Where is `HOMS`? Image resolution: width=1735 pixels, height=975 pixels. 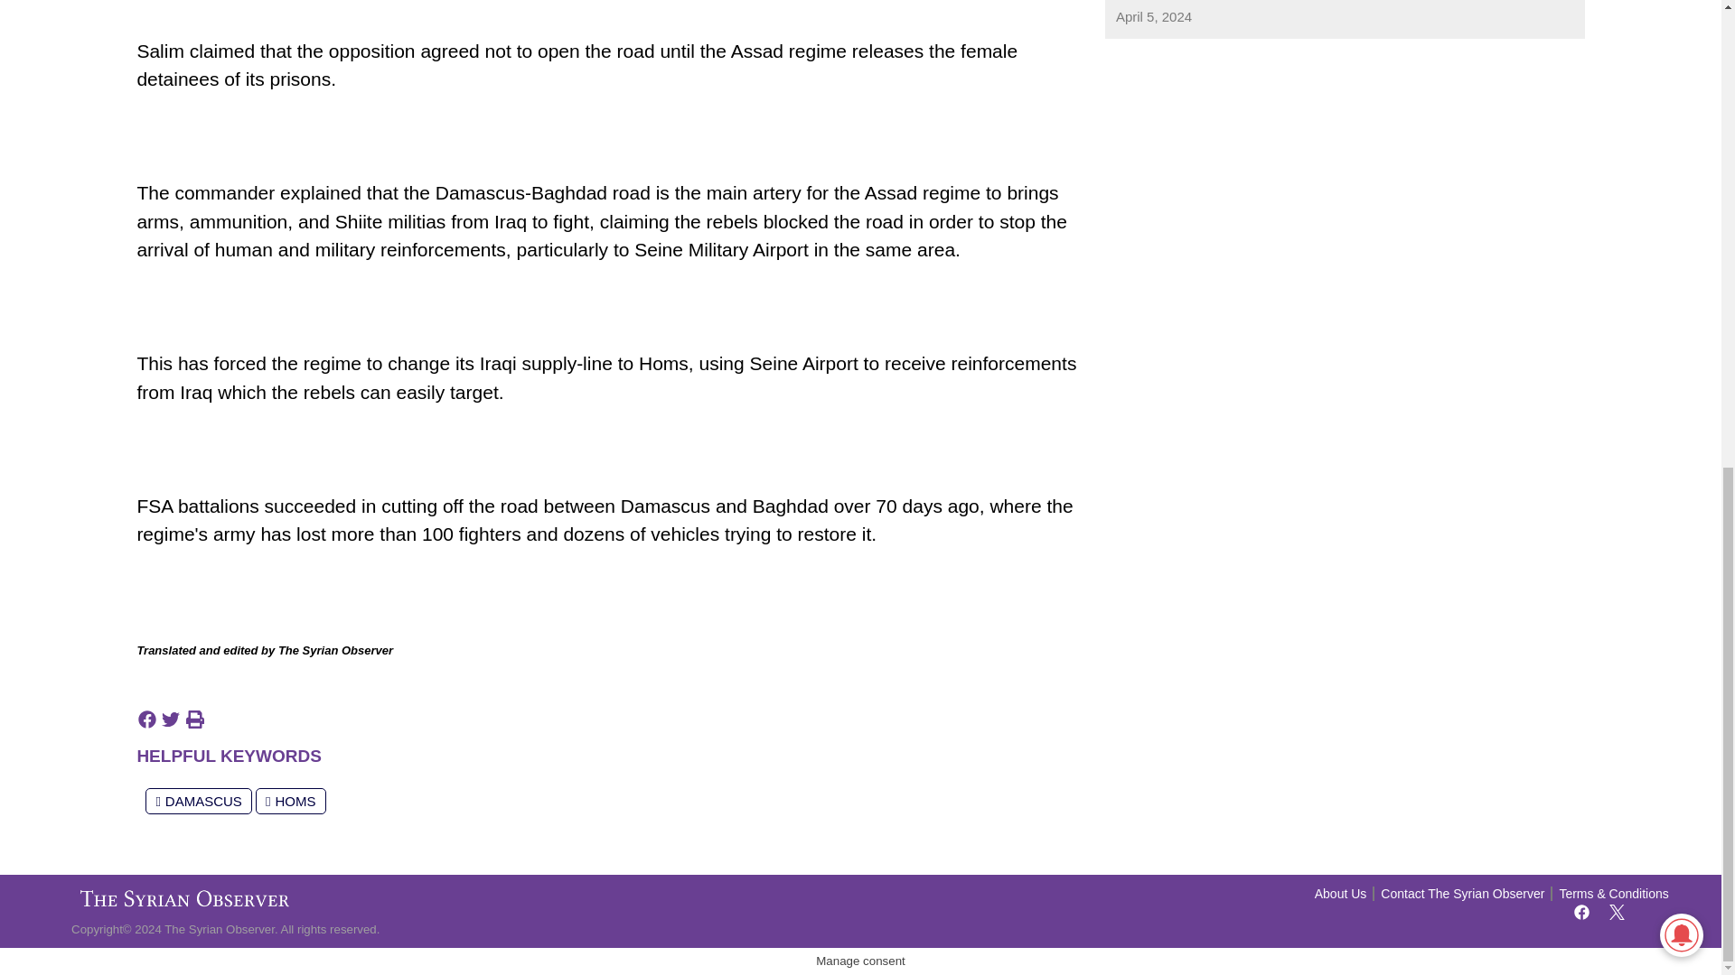 HOMS is located at coordinates (290, 800).